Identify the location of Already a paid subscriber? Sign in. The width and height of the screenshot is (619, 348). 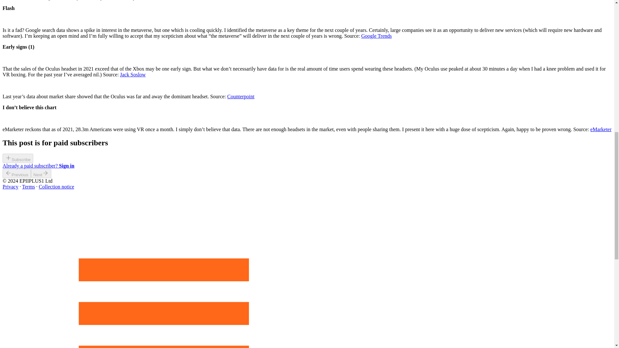
(38, 166).